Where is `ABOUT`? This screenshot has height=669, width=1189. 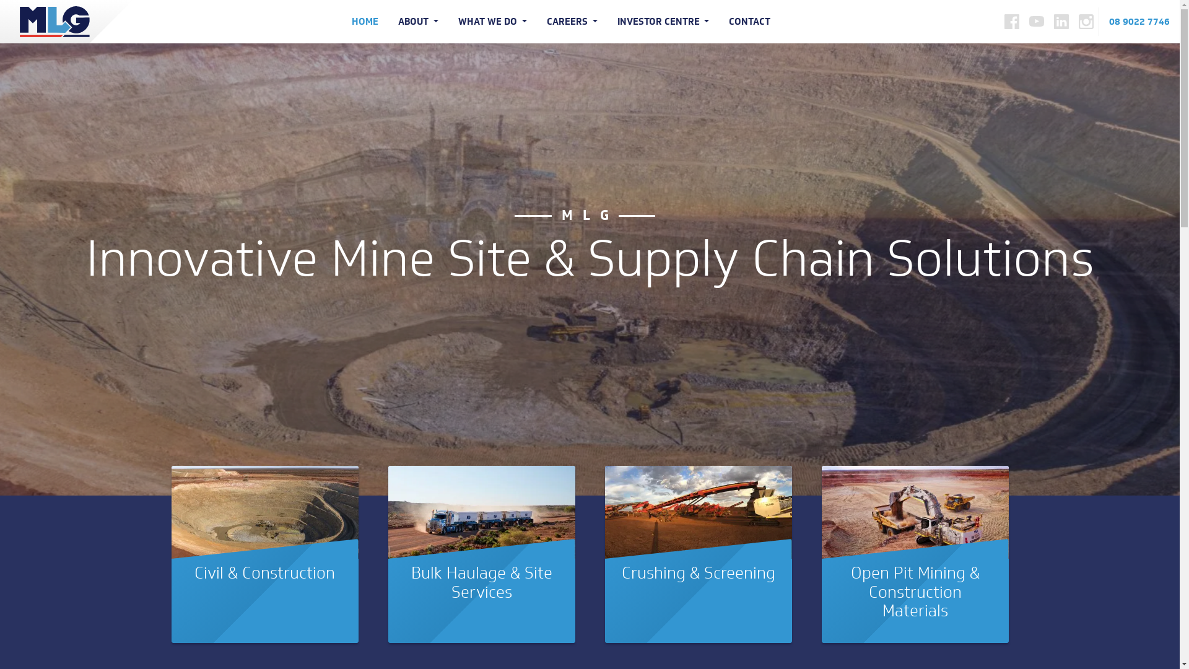 ABOUT is located at coordinates (419, 22).